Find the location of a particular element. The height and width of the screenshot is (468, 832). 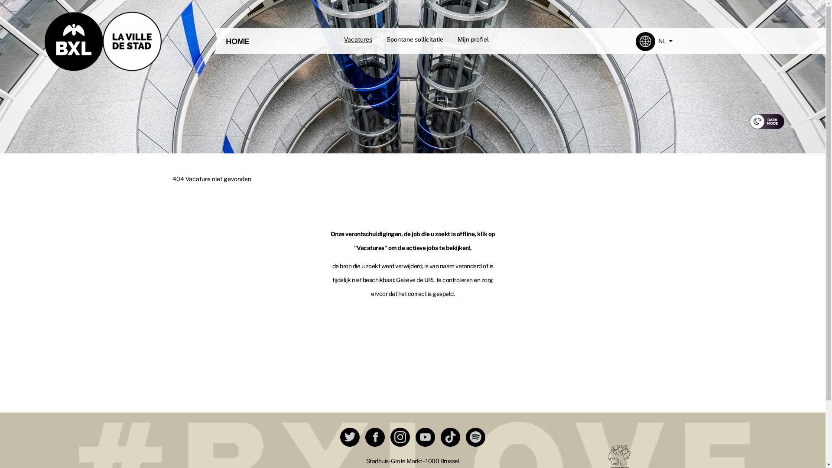

Instagram is located at coordinates (400, 437).